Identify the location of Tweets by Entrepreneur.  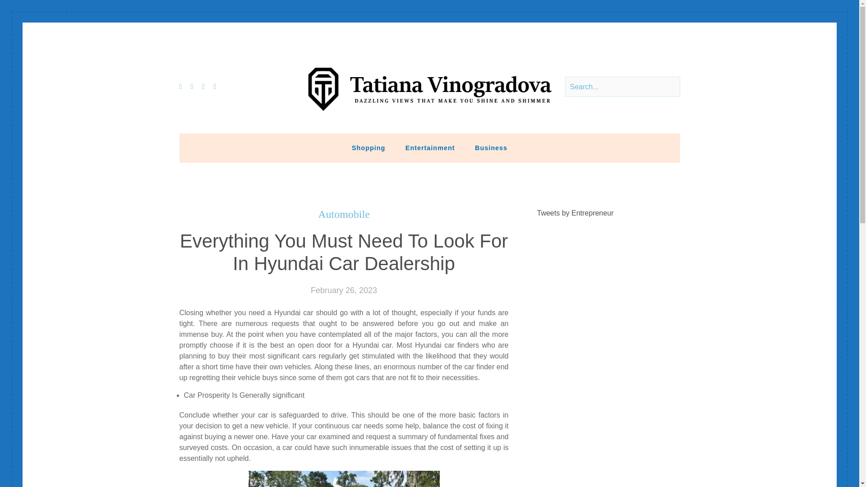
(576, 213).